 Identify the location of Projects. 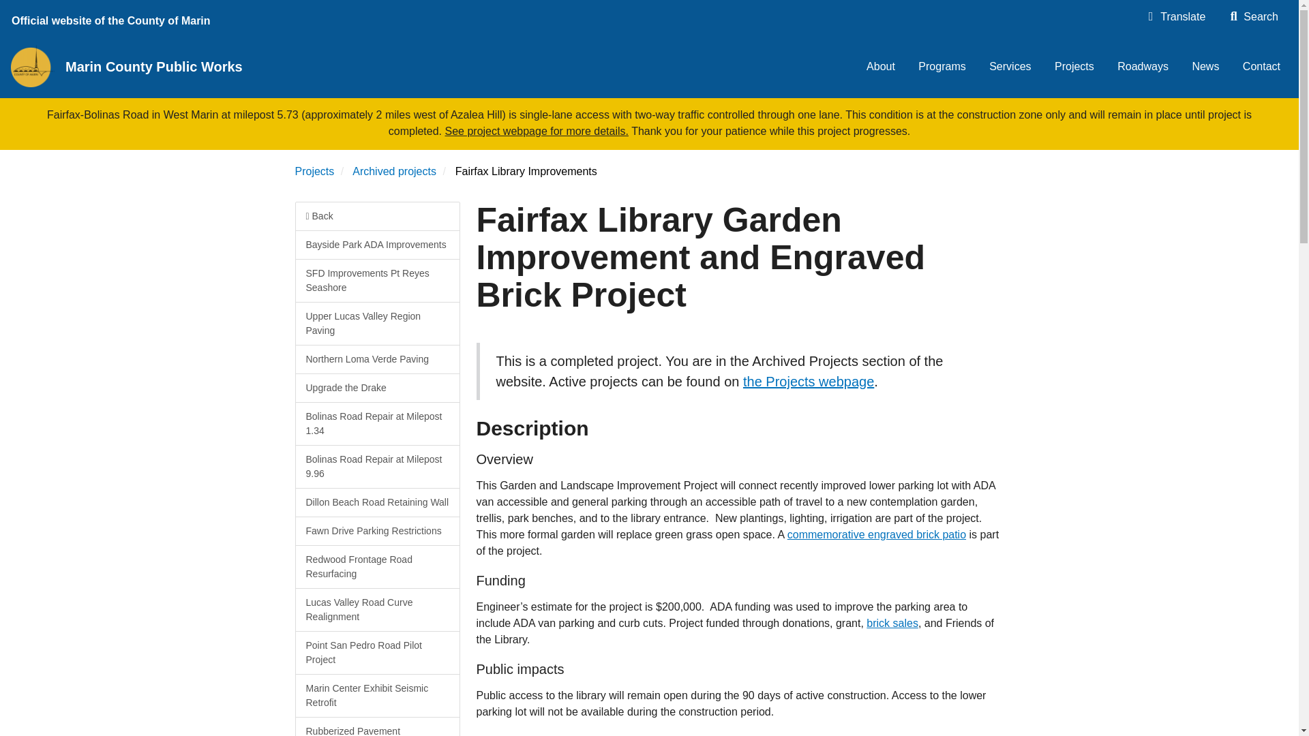
(314, 172).